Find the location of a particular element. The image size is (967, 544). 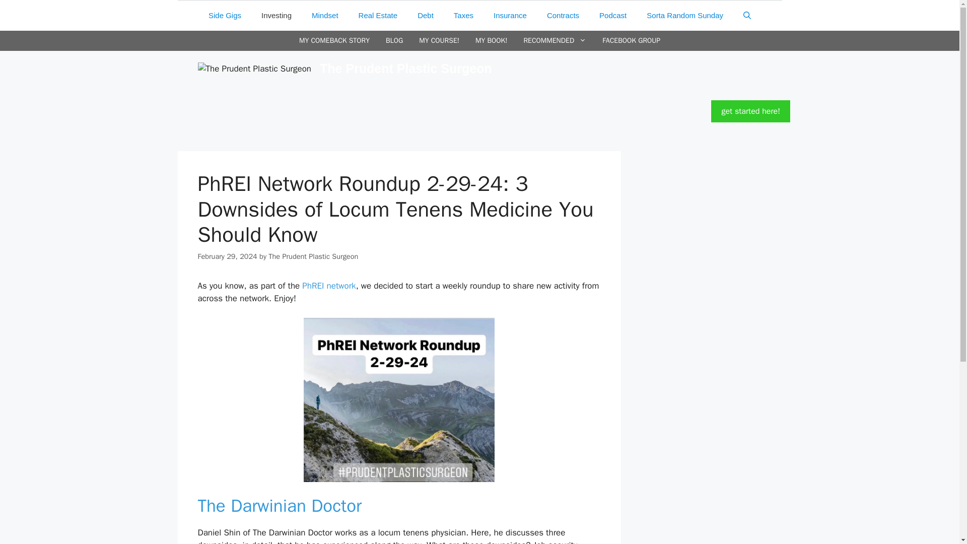

Mindset is located at coordinates (325, 15).